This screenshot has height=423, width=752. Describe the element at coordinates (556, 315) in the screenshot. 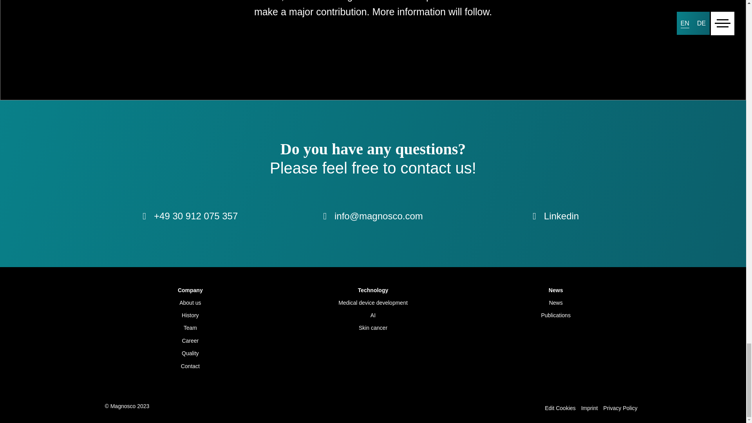

I see `Publications` at that location.